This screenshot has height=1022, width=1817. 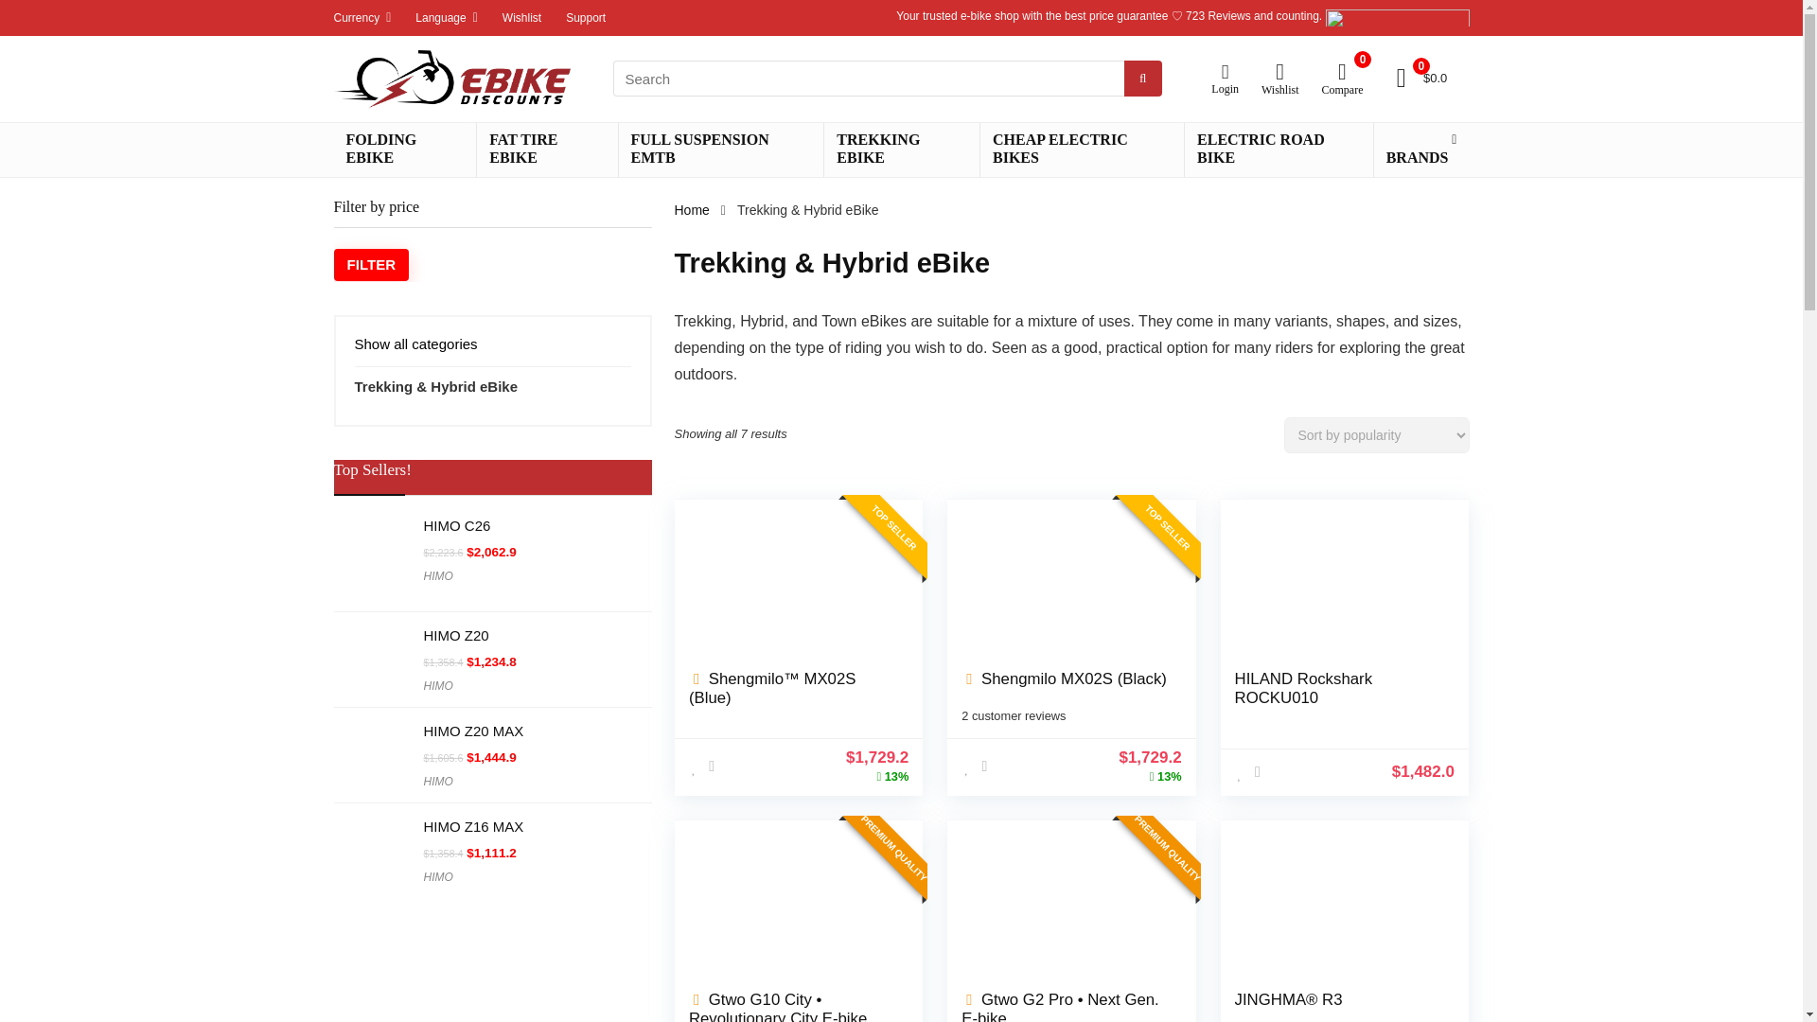 What do you see at coordinates (404, 150) in the screenshot?
I see `FOLDING EBIKE` at bounding box center [404, 150].